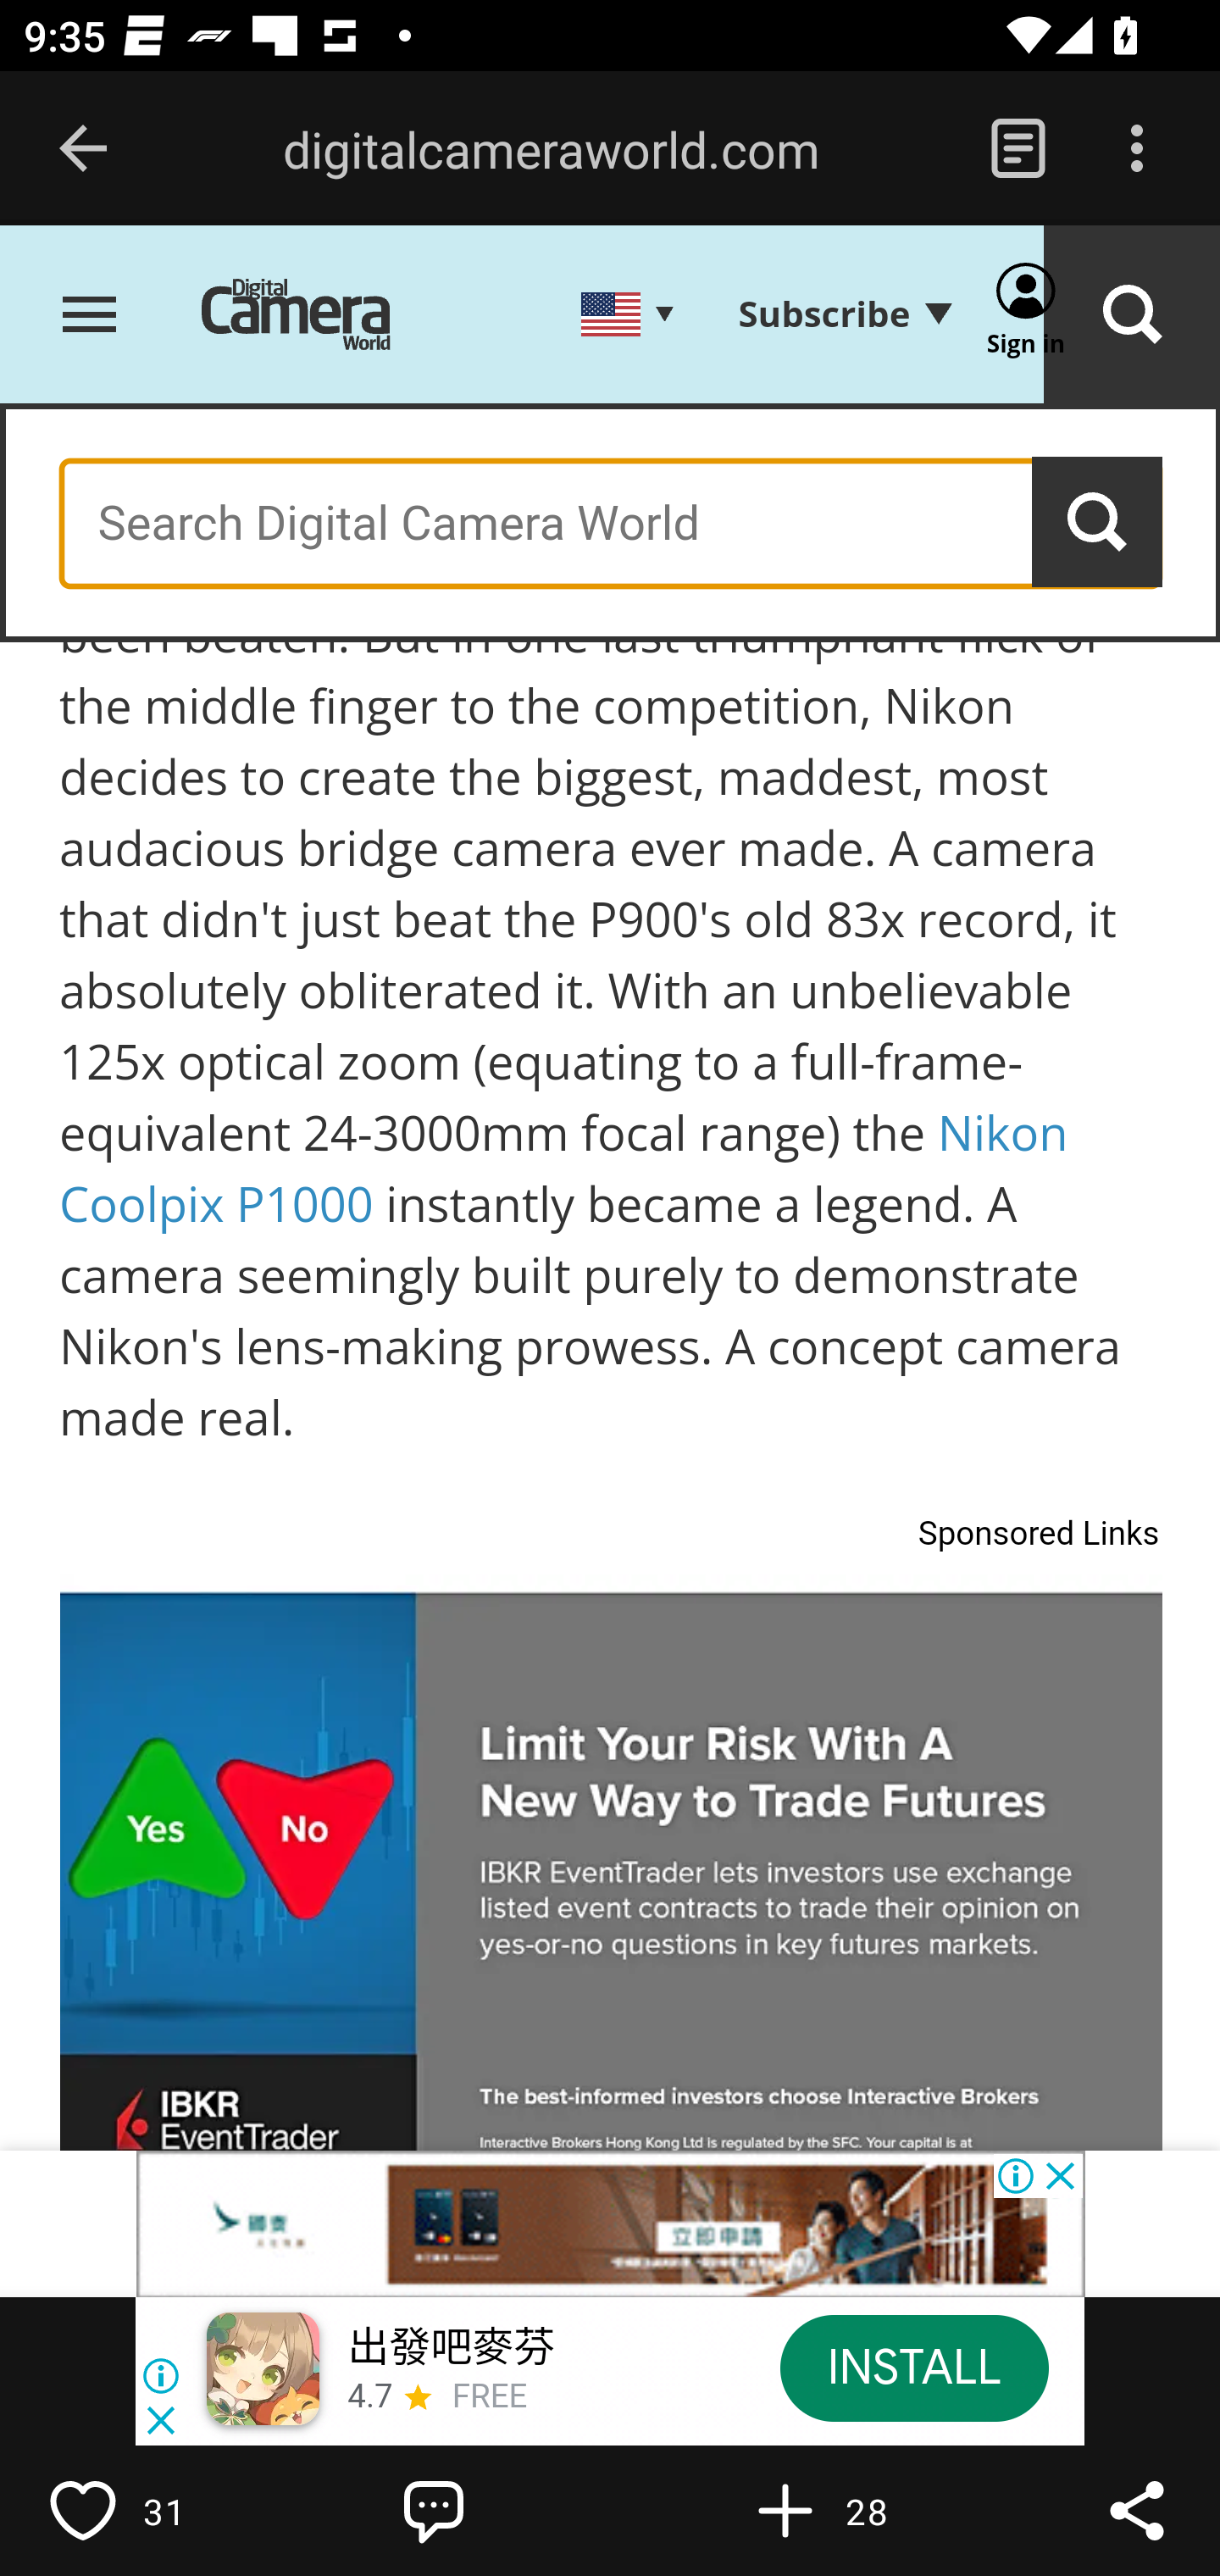  Describe the element at coordinates (564, 1169) in the screenshot. I see `Nikon Coolpix P1000` at that location.